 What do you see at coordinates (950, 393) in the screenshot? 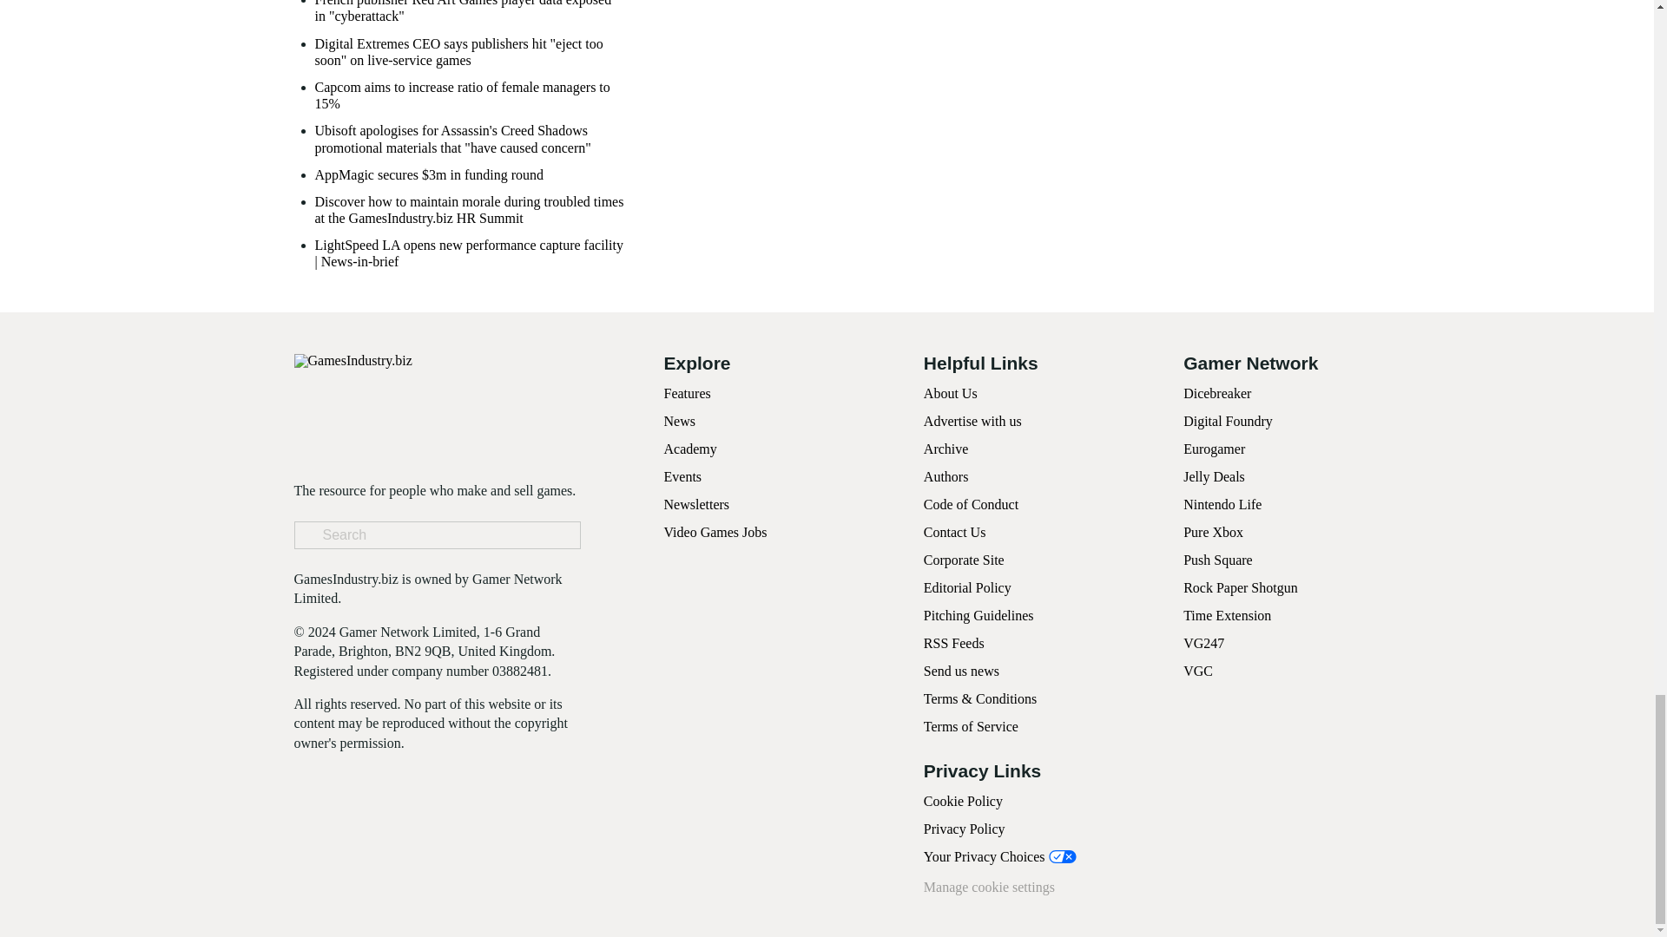
I see `About Us` at bounding box center [950, 393].